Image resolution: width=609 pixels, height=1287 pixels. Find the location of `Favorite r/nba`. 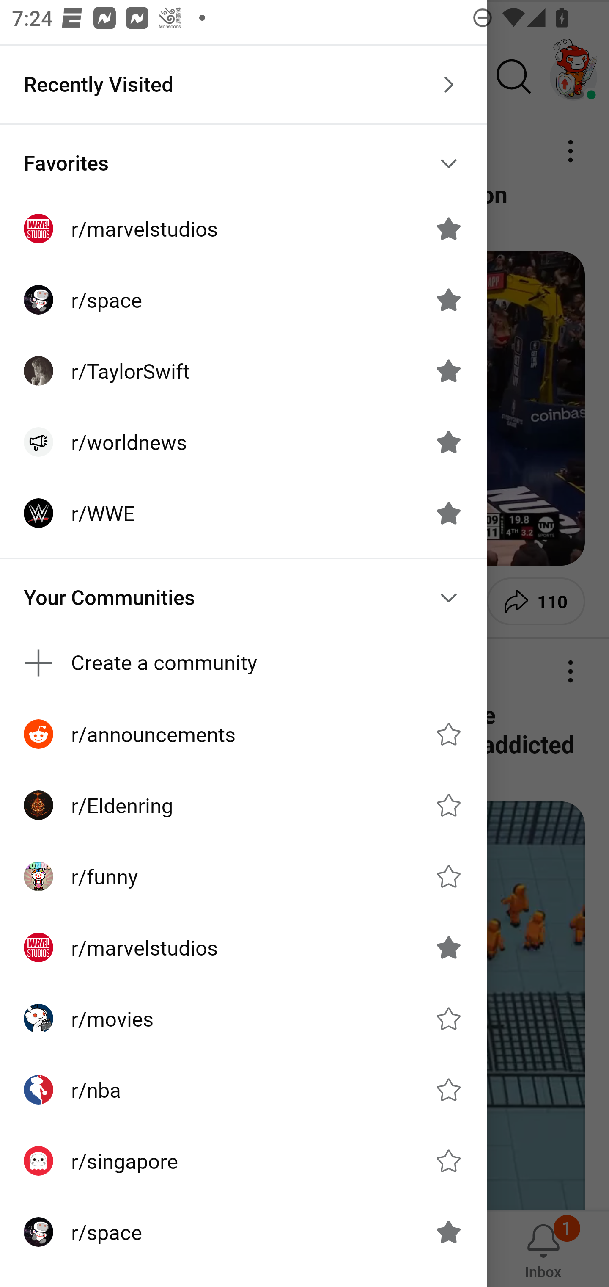

Favorite r/nba is located at coordinates (448, 1089).